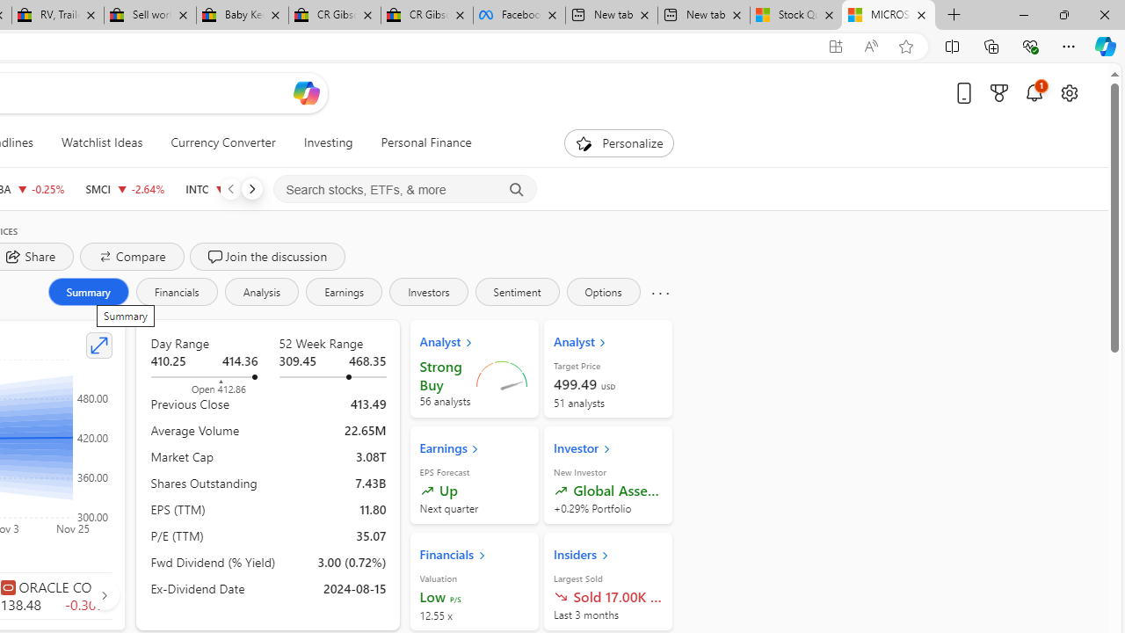 This screenshot has height=633, width=1125. I want to click on RV, Trailer & Camper Steps & Ladders for sale | eBay, so click(58, 16).